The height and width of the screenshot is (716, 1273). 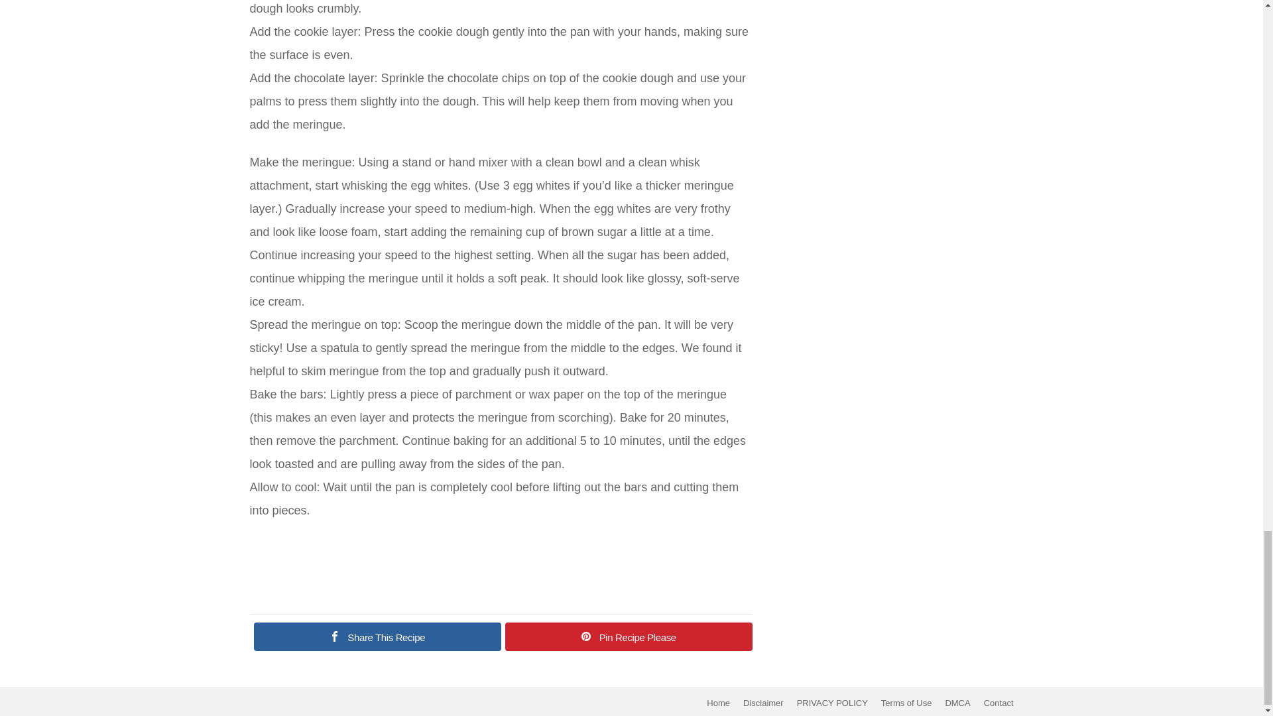 I want to click on Home, so click(x=719, y=703).